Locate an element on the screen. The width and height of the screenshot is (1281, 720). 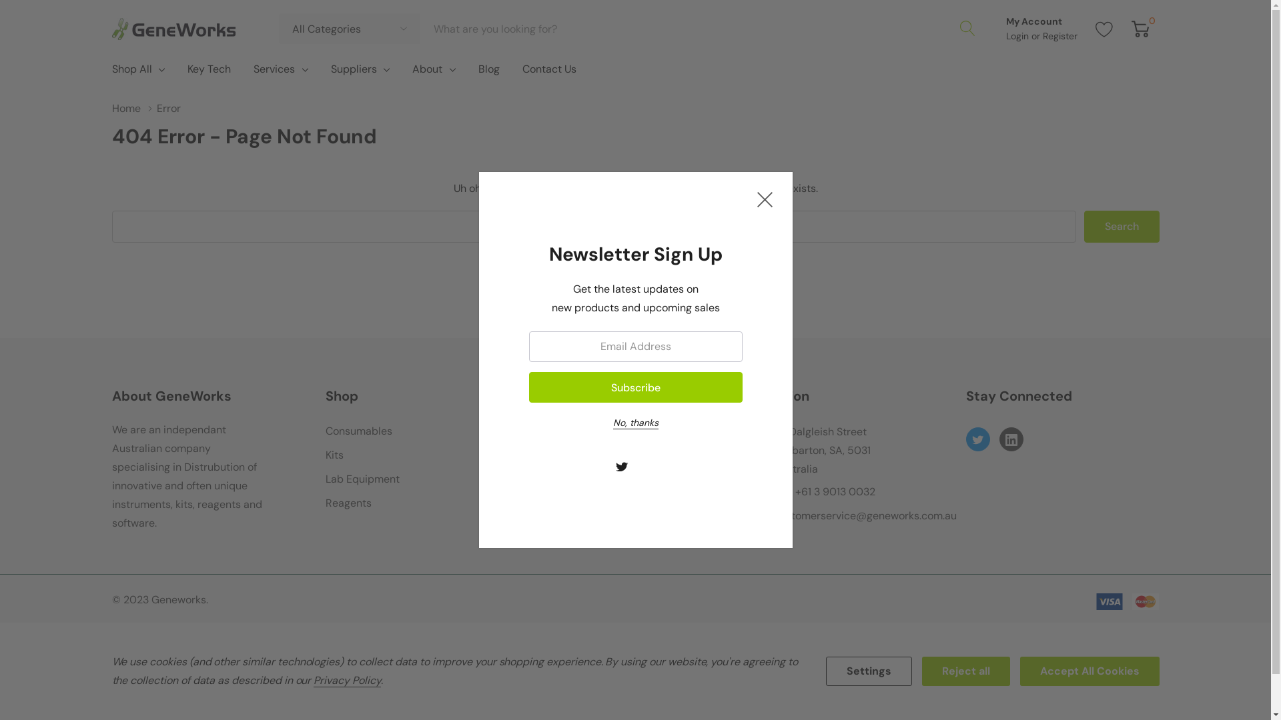
Home is located at coordinates (135, 108).